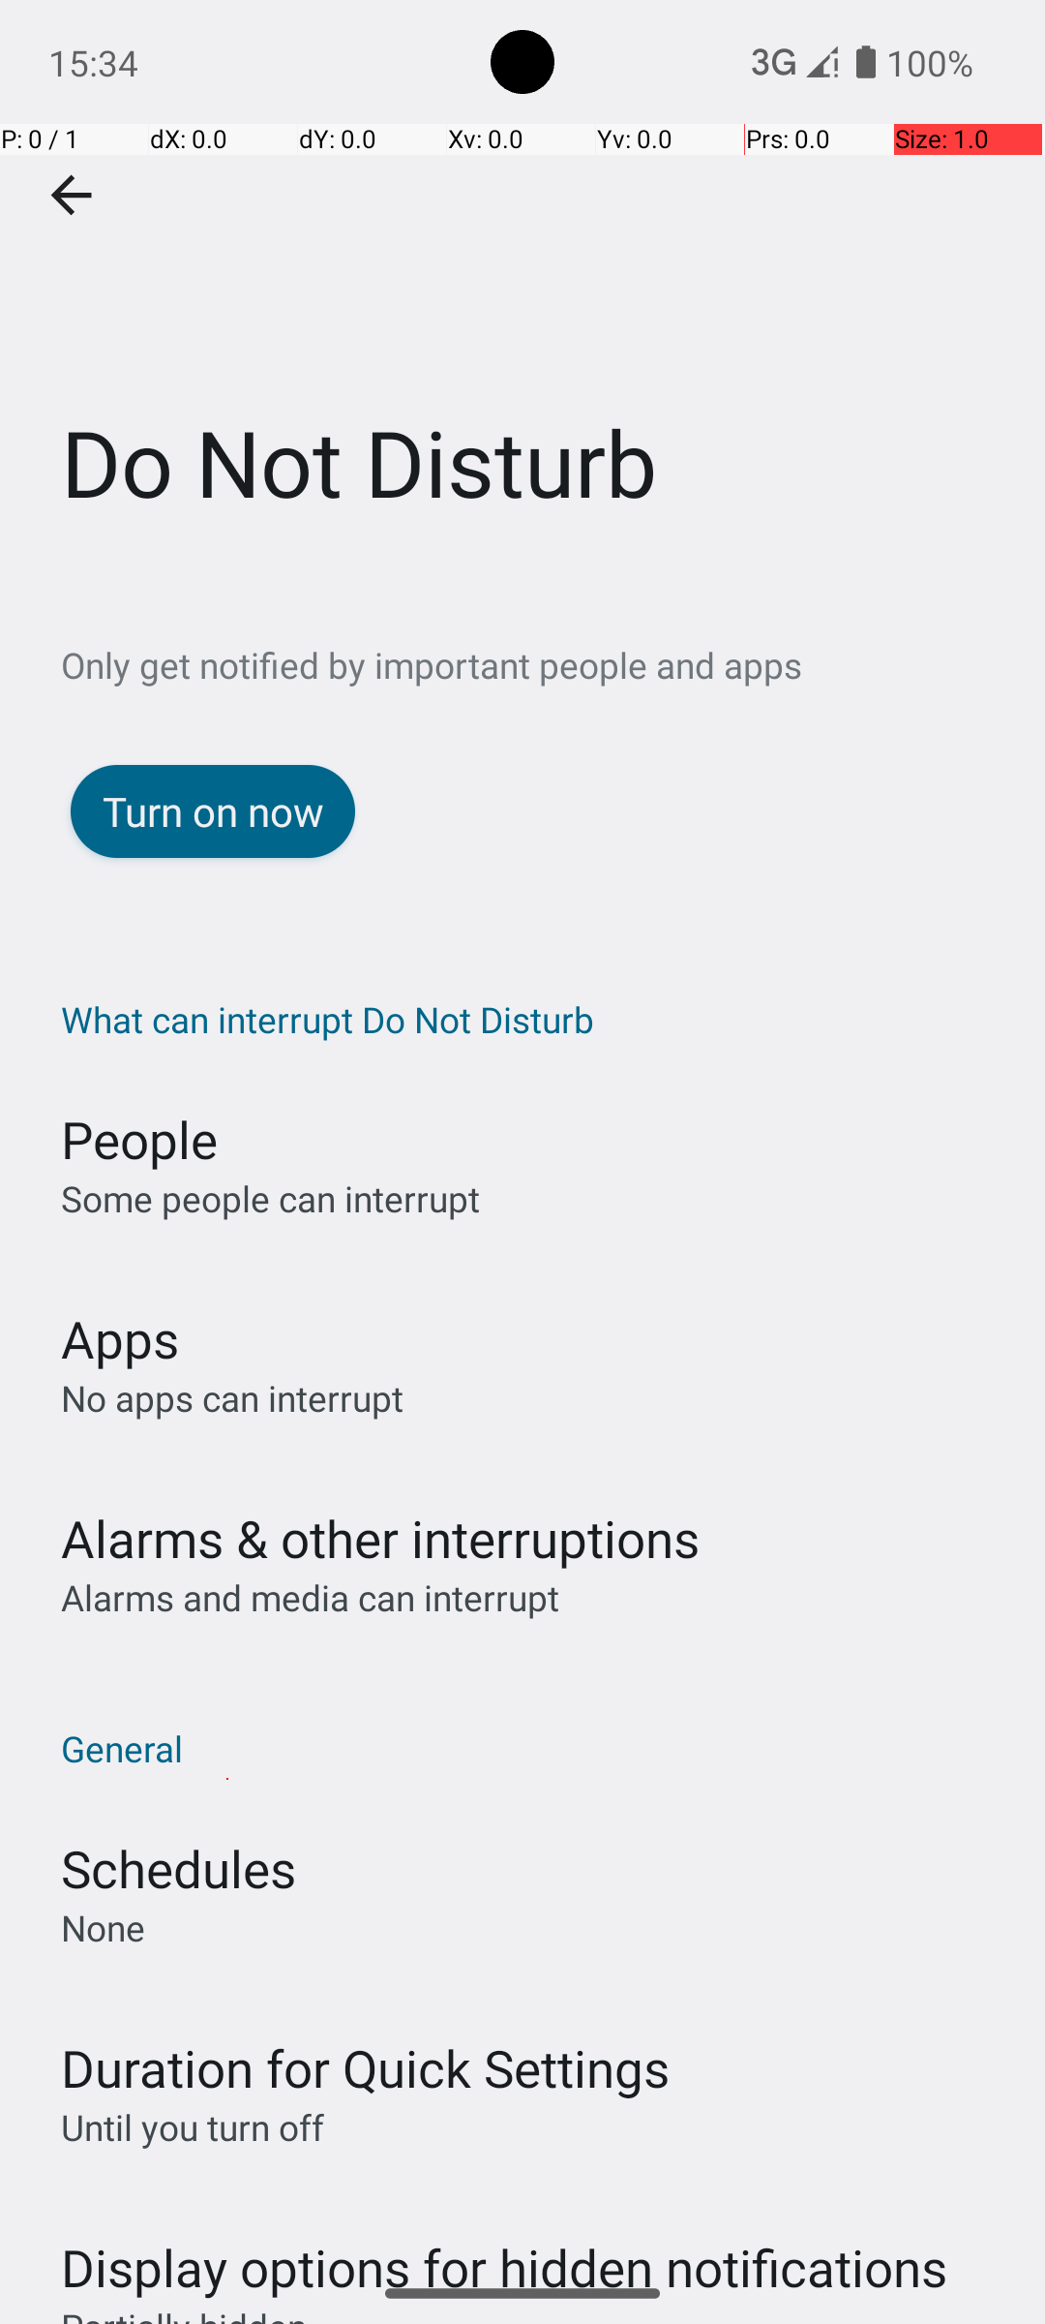 Image resolution: width=1045 pixels, height=2324 pixels. Describe the element at coordinates (366, 2068) in the screenshot. I see `Duration for Quick Settings` at that location.